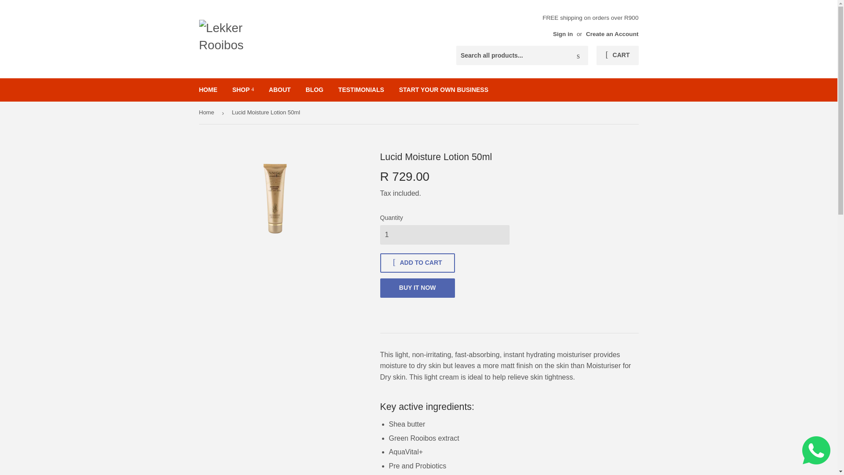 The image size is (844, 475). I want to click on BLOG, so click(314, 90).